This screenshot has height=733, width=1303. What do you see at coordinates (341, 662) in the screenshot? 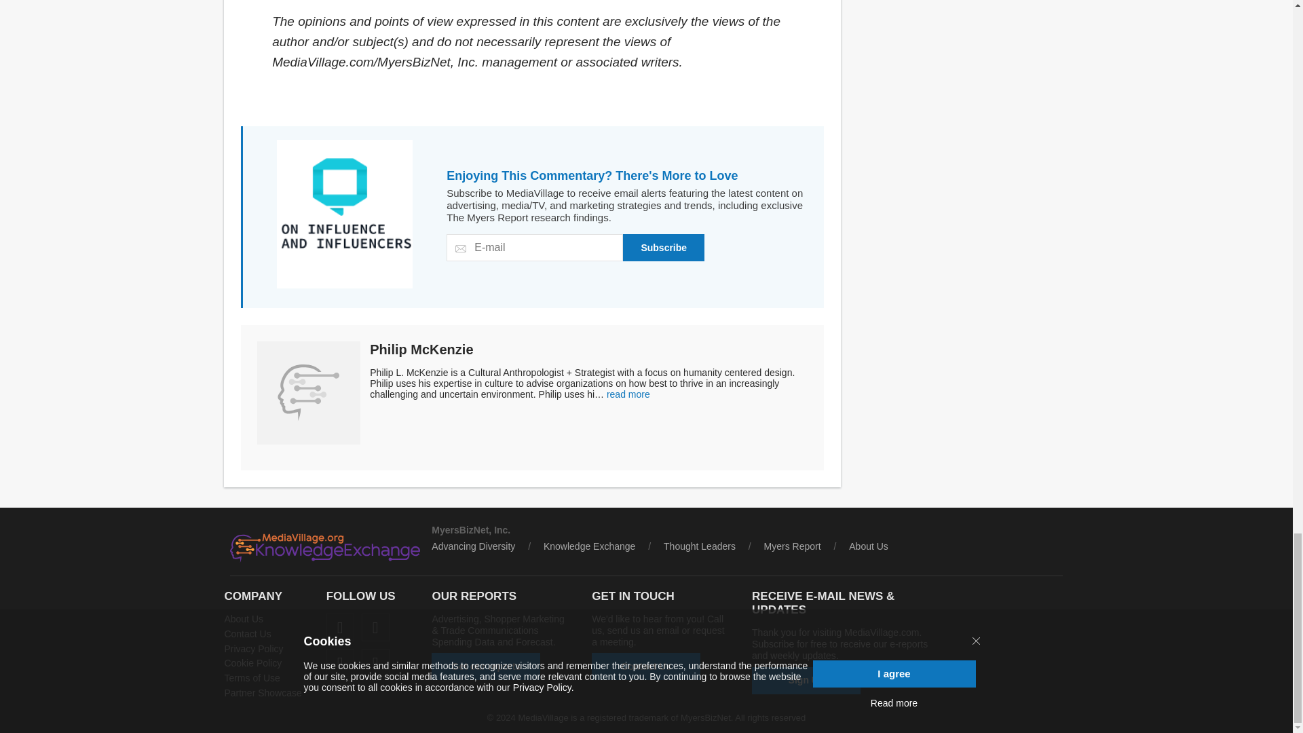
I see `Follow us on Instagram` at bounding box center [341, 662].